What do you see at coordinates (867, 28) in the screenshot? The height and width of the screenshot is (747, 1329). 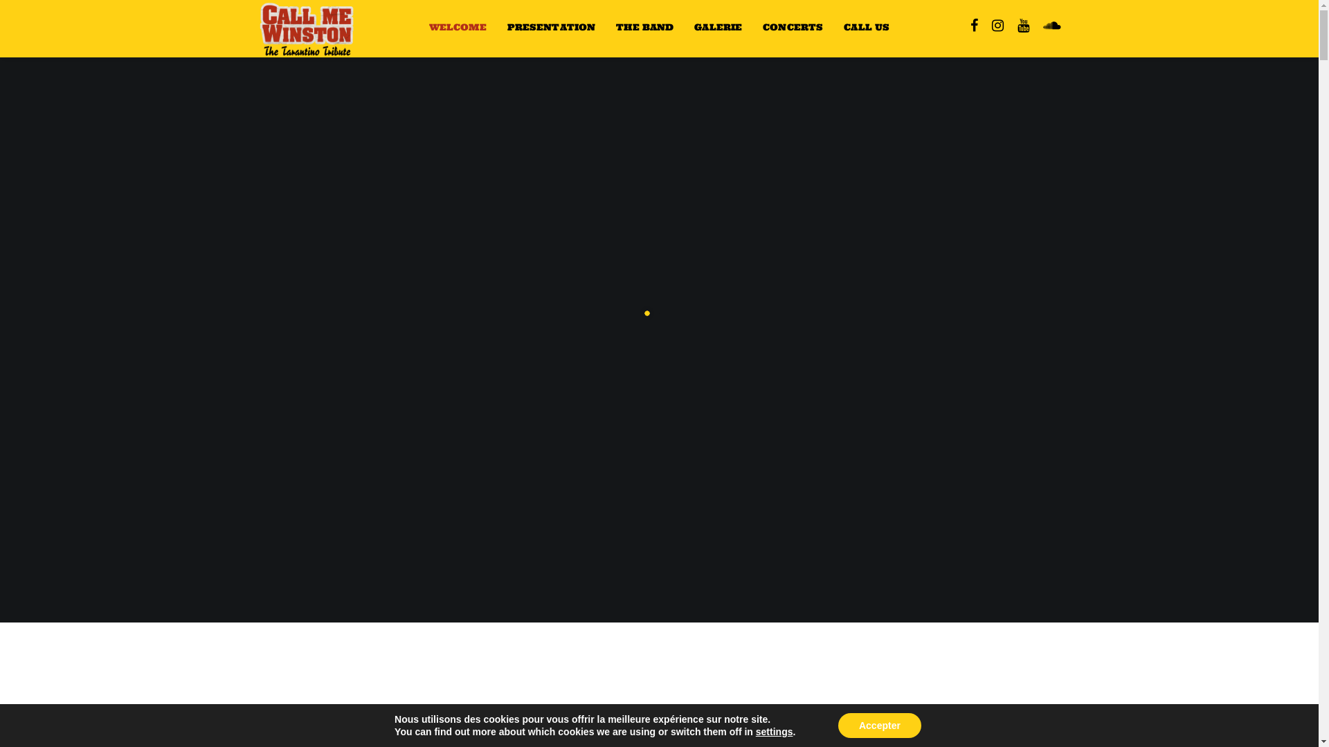 I see `CALL US` at bounding box center [867, 28].